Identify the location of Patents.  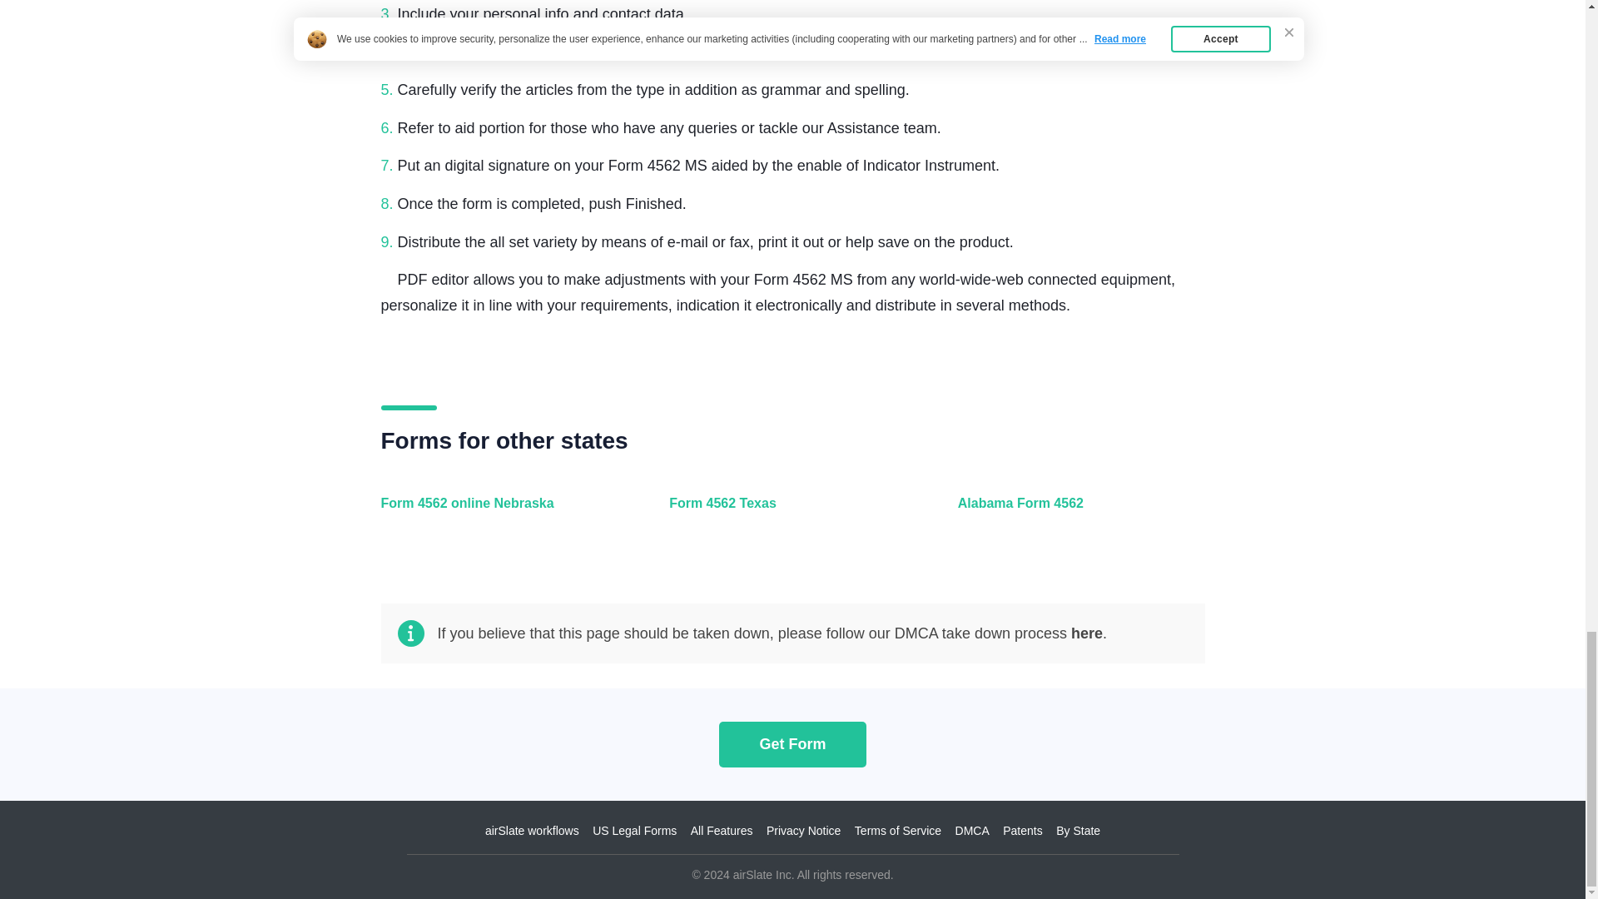
(1022, 831).